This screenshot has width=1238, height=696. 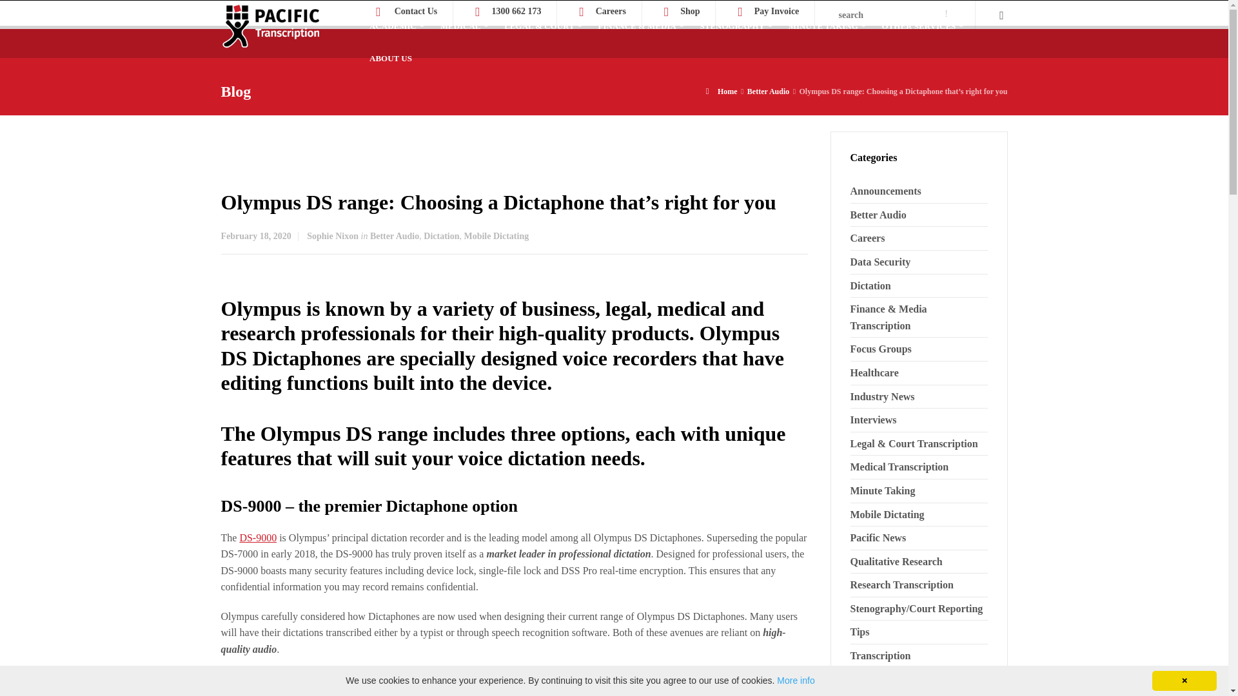 I want to click on click to call, so click(x=516, y=10).